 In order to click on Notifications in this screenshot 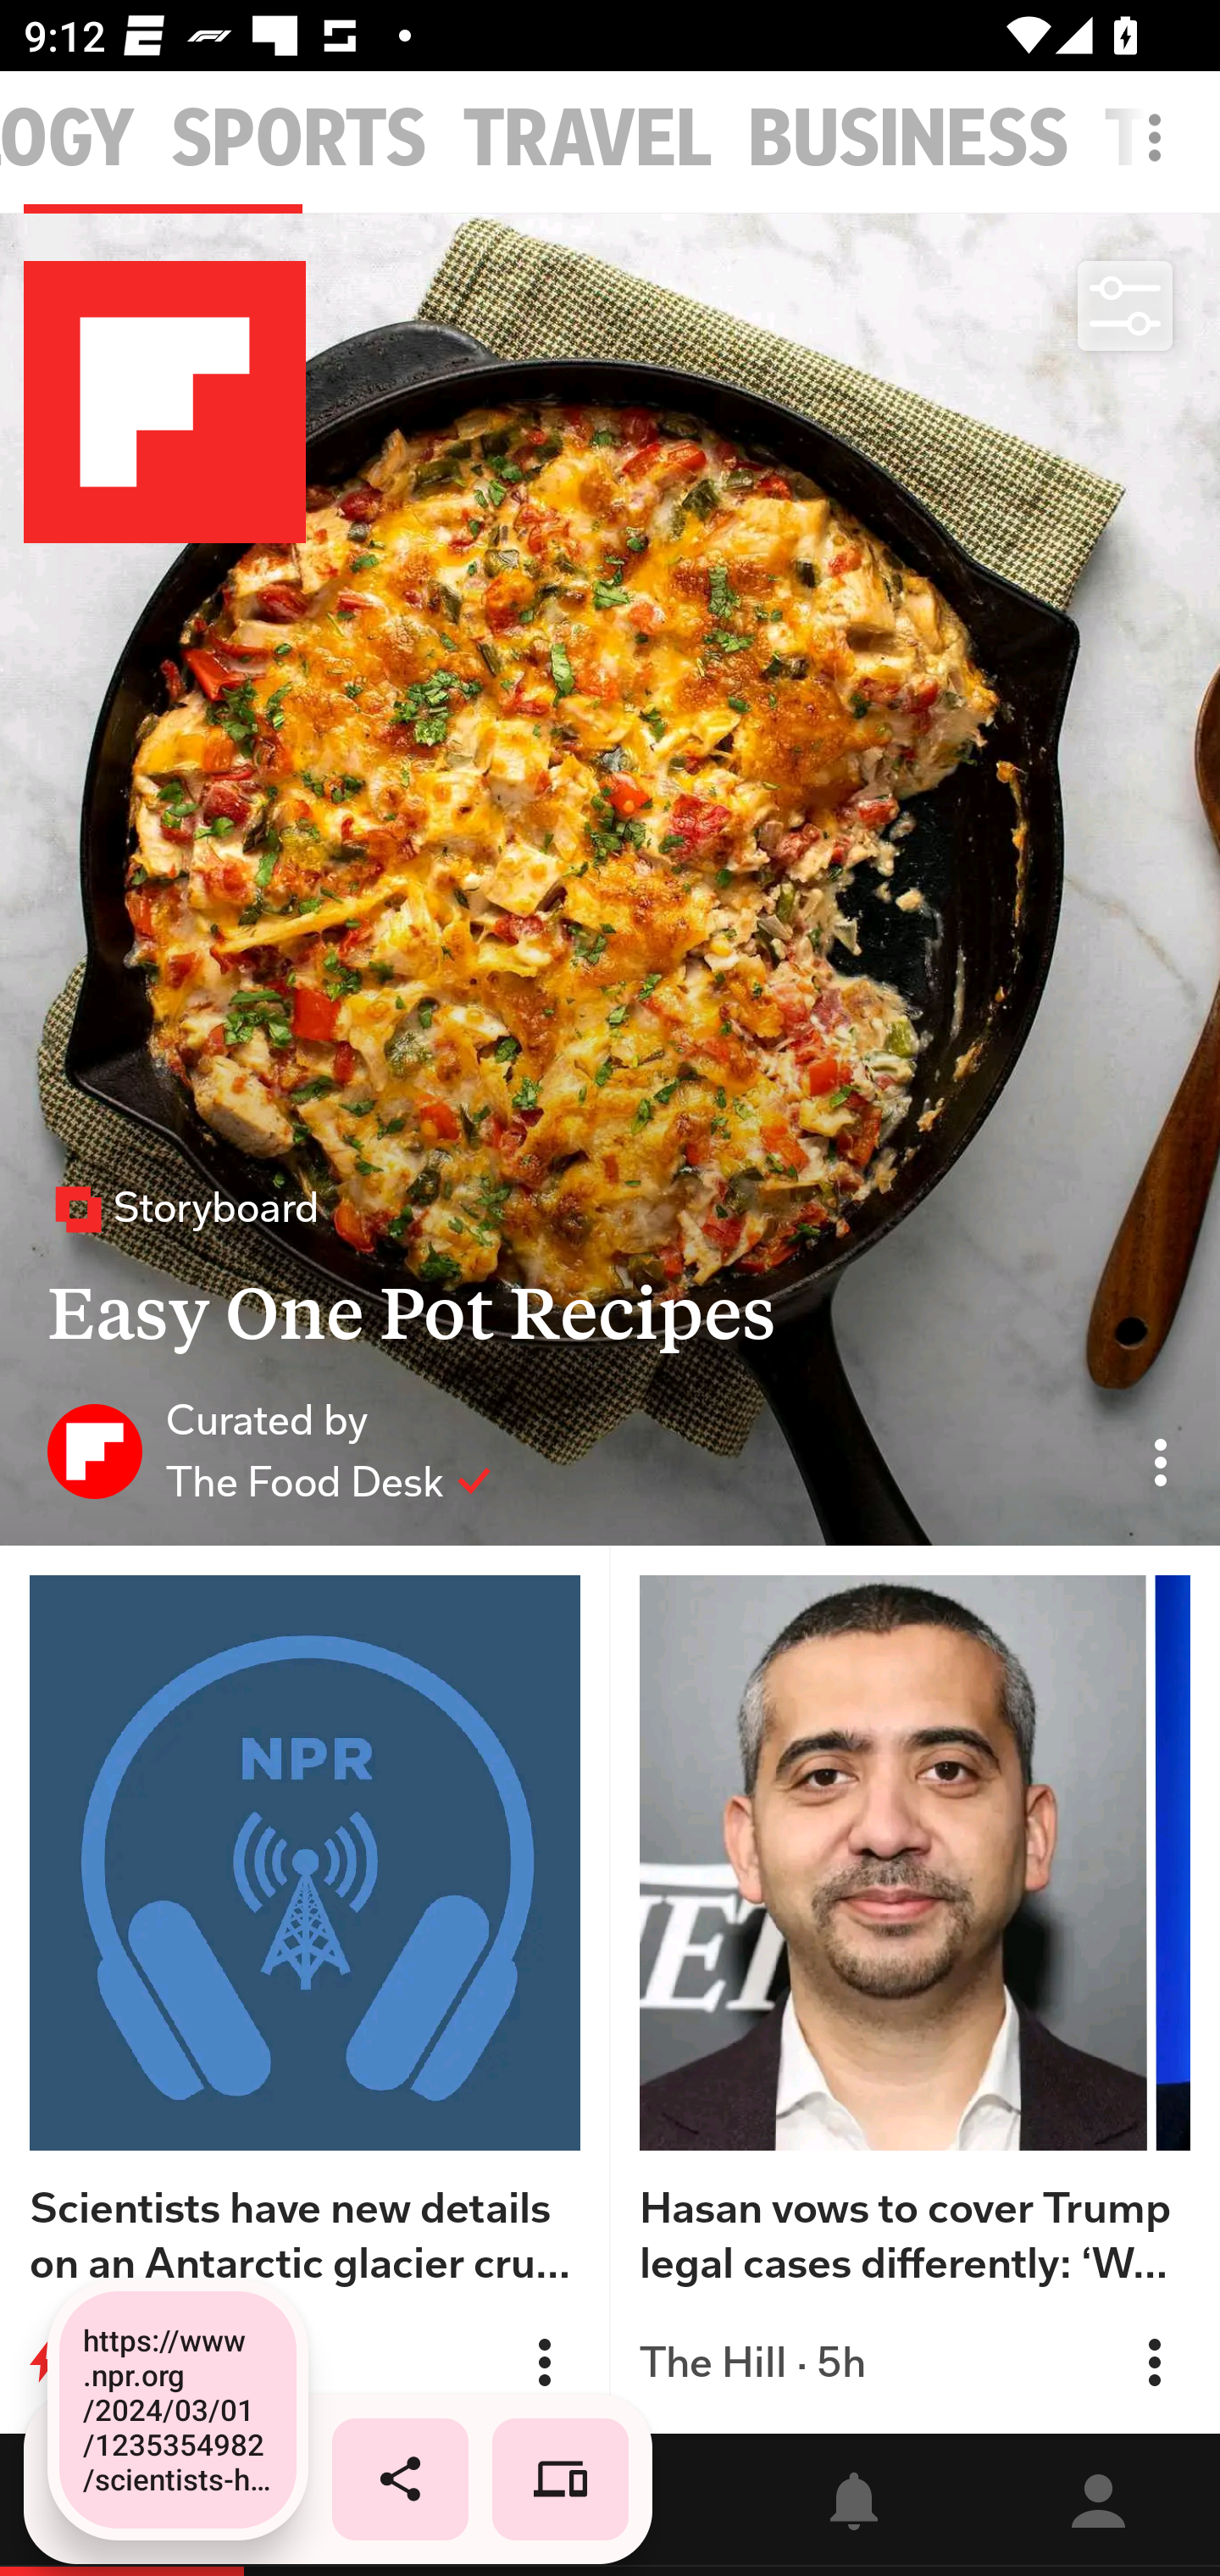, I will do `click(854, 2505)`.